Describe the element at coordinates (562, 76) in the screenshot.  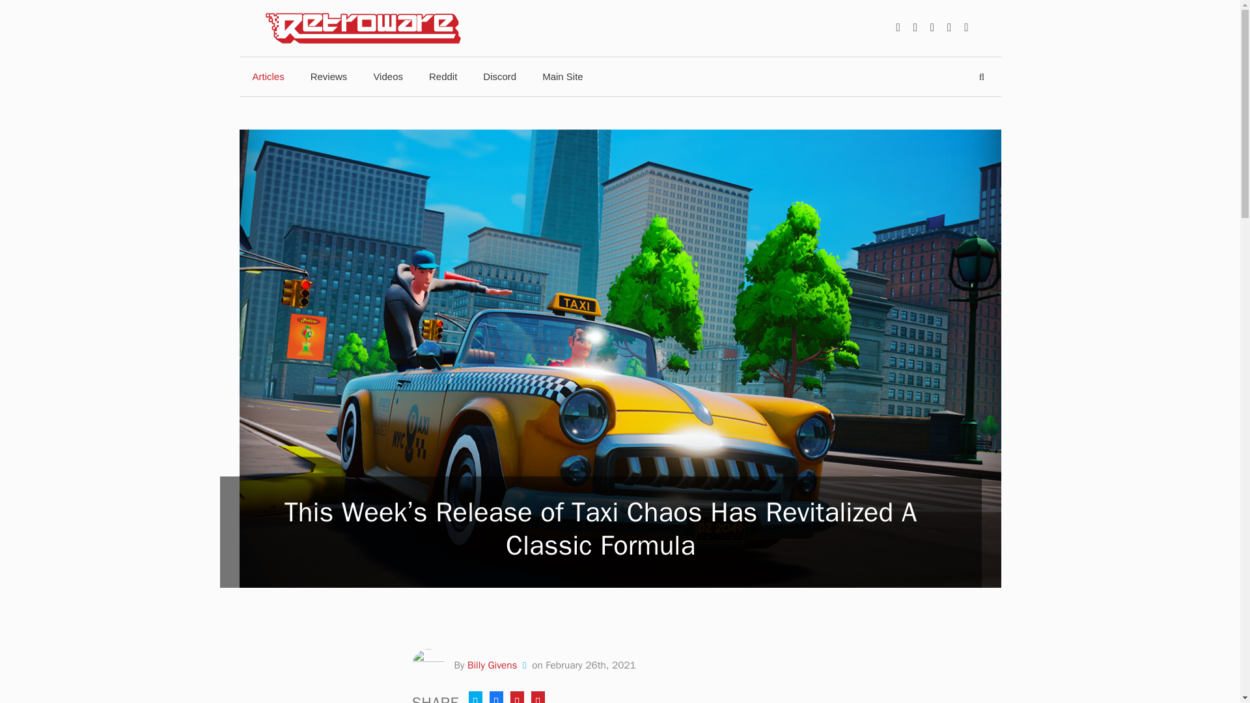
I see `Main Site` at that location.